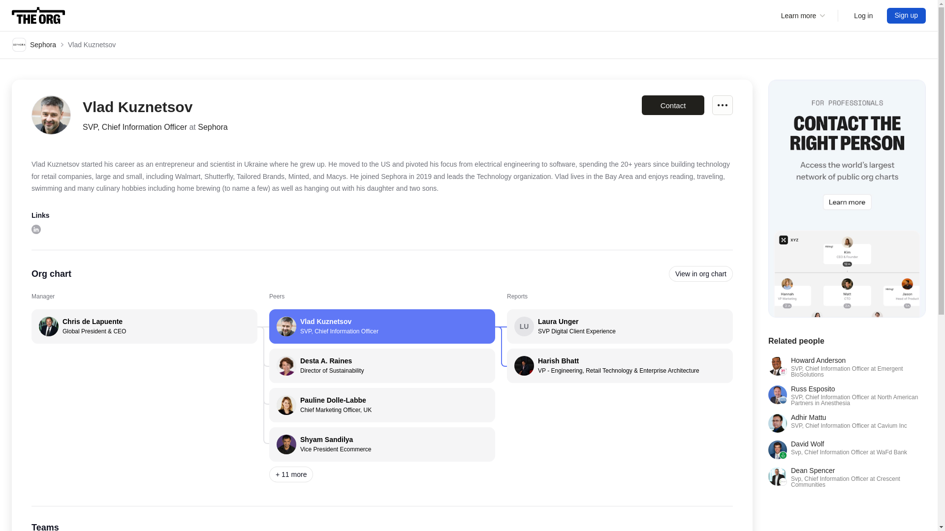 Image resolution: width=945 pixels, height=531 pixels. What do you see at coordinates (907, 16) in the screenshot?
I see `View in org chart` at bounding box center [907, 16].